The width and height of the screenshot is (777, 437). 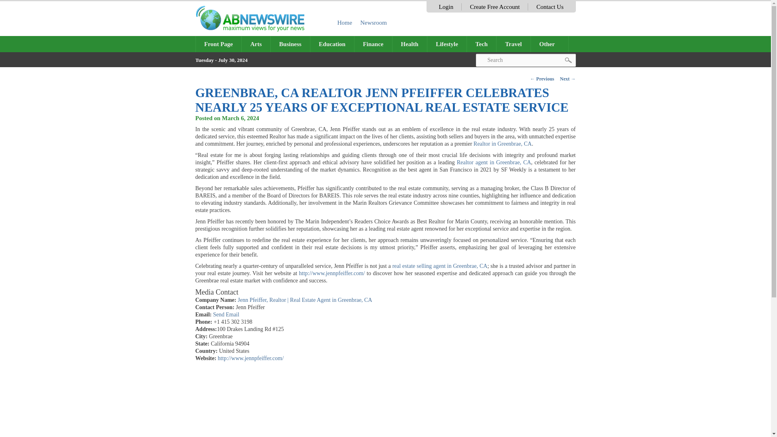 I want to click on Contact Us, so click(x=550, y=6).